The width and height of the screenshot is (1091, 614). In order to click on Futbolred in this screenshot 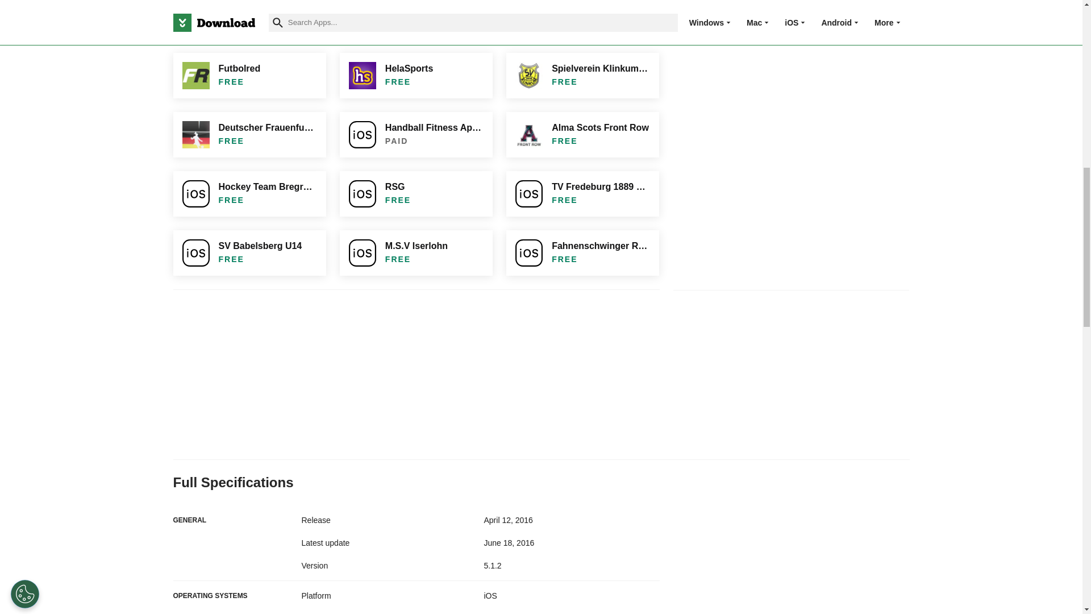, I will do `click(249, 75)`.